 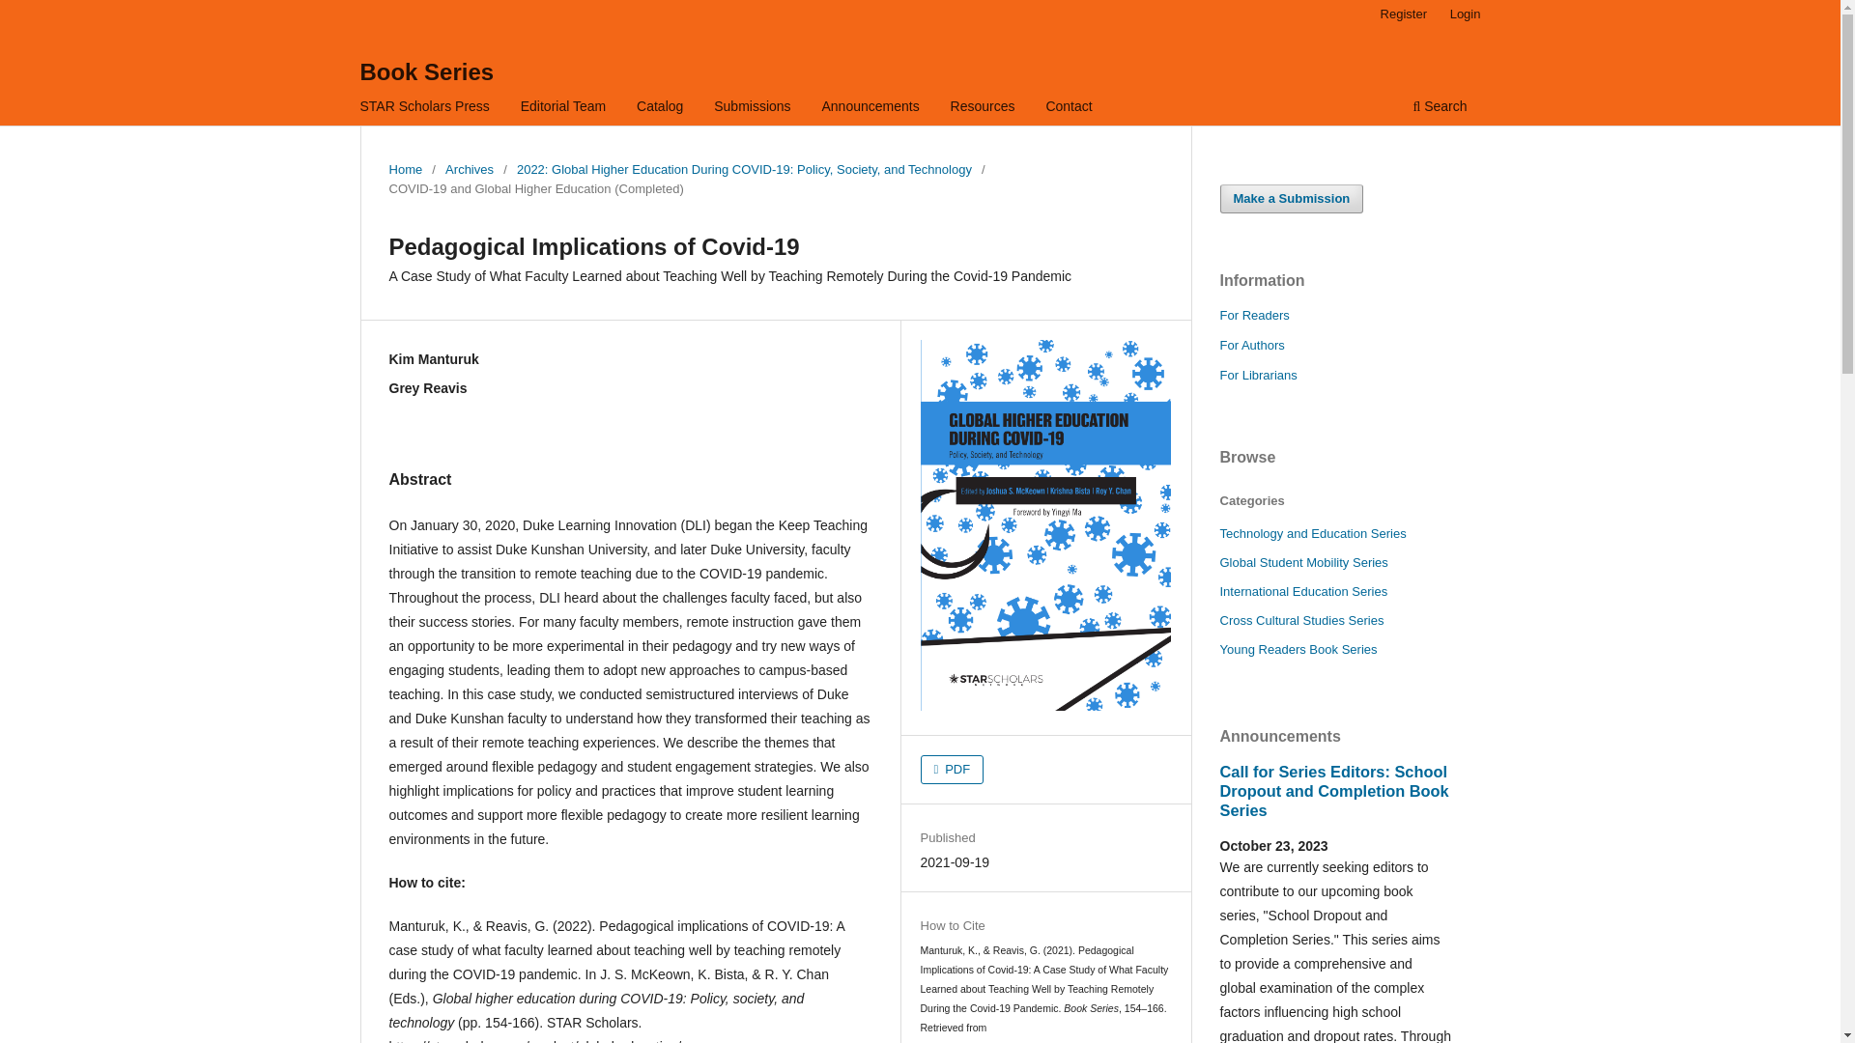 What do you see at coordinates (983, 108) in the screenshot?
I see `Resources` at bounding box center [983, 108].